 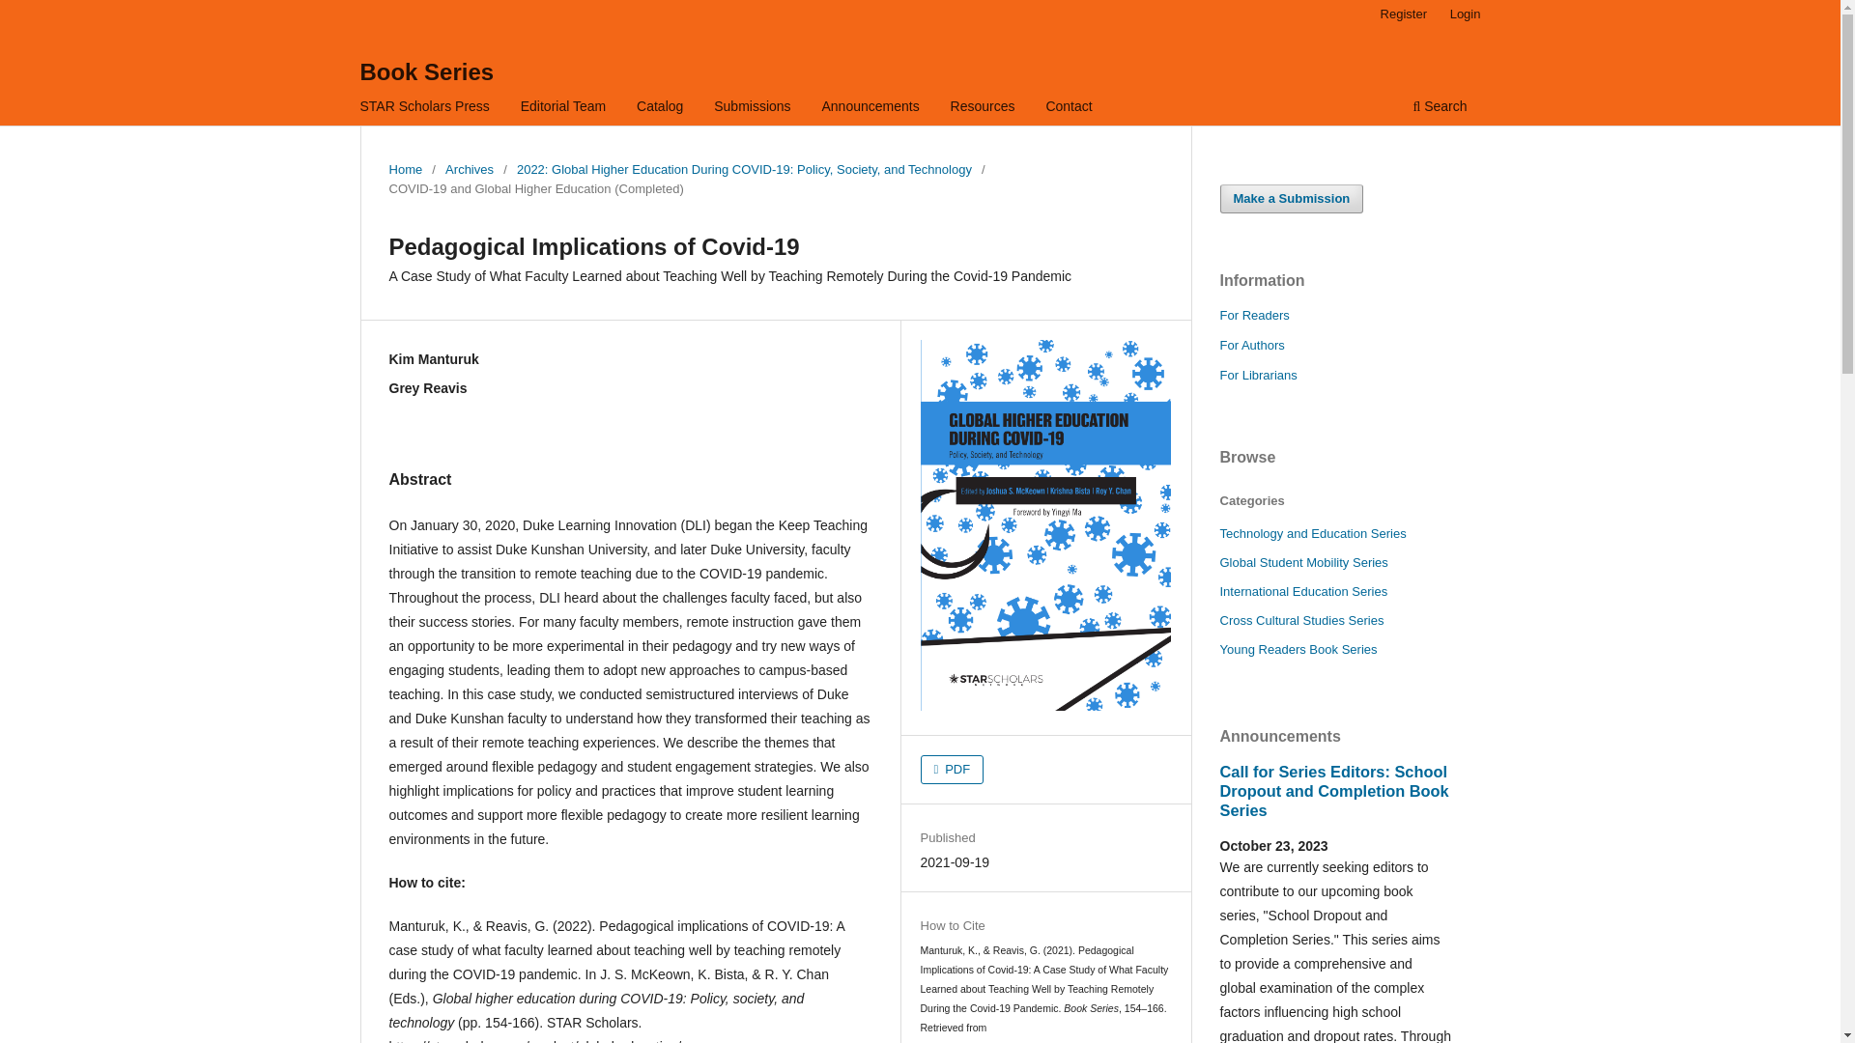 What do you see at coordinates (983, 108) in the screenshot?
I see `Resources` at bounding box center [983, 108].